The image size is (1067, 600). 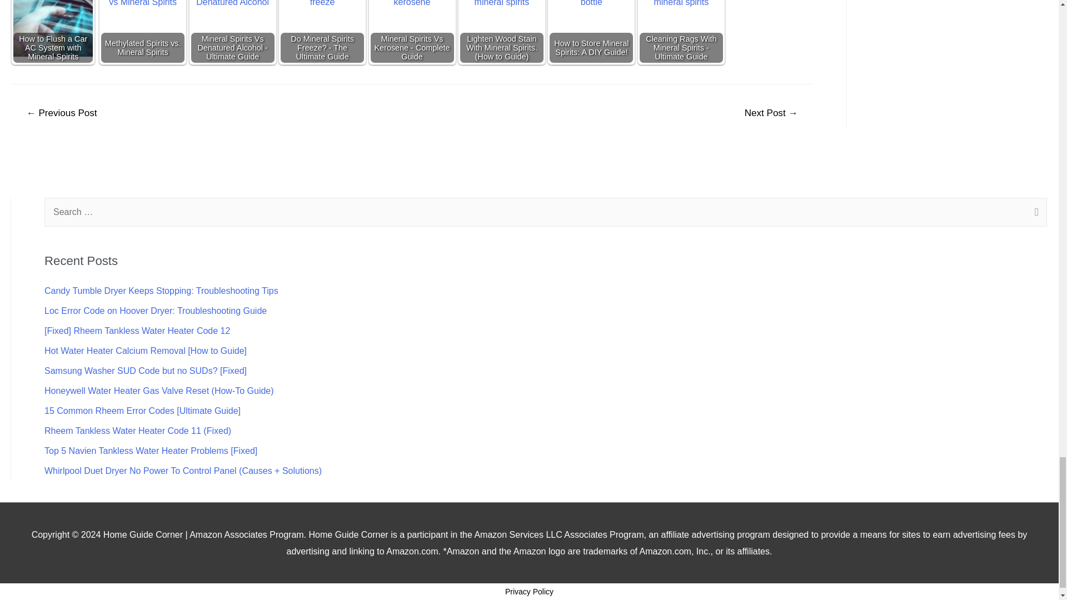 I want to click on Mineral Spirits Vs Kerosene - Complete Guide, so click(x=412, y=30).